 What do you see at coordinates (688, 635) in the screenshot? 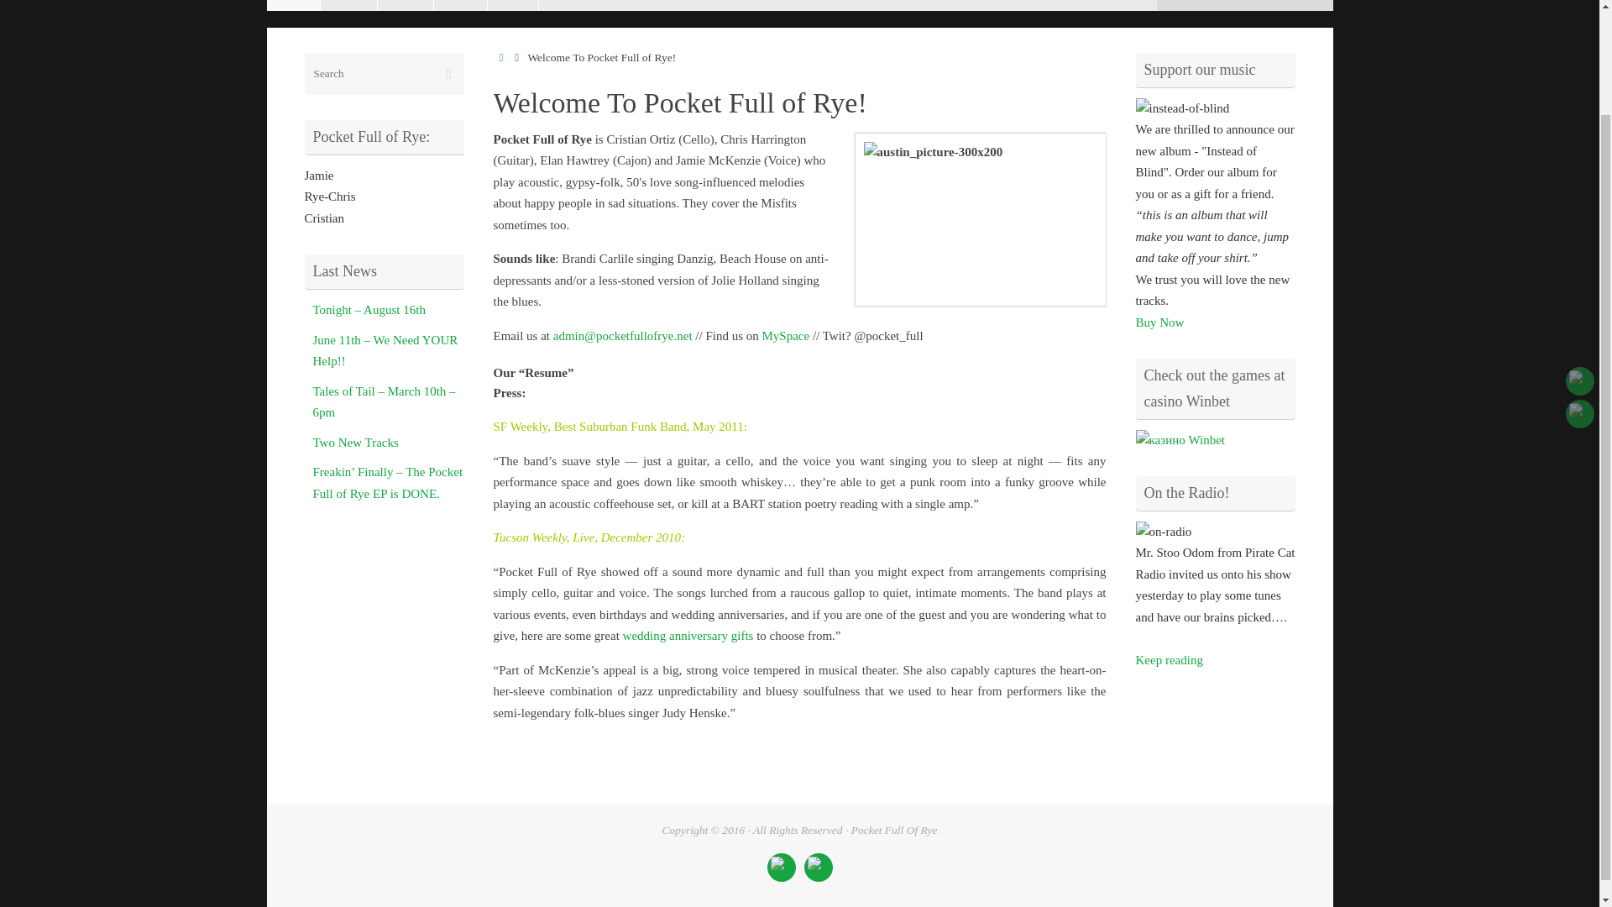
I see `wedding anniversary gifts` at bounding box center [688, 635].